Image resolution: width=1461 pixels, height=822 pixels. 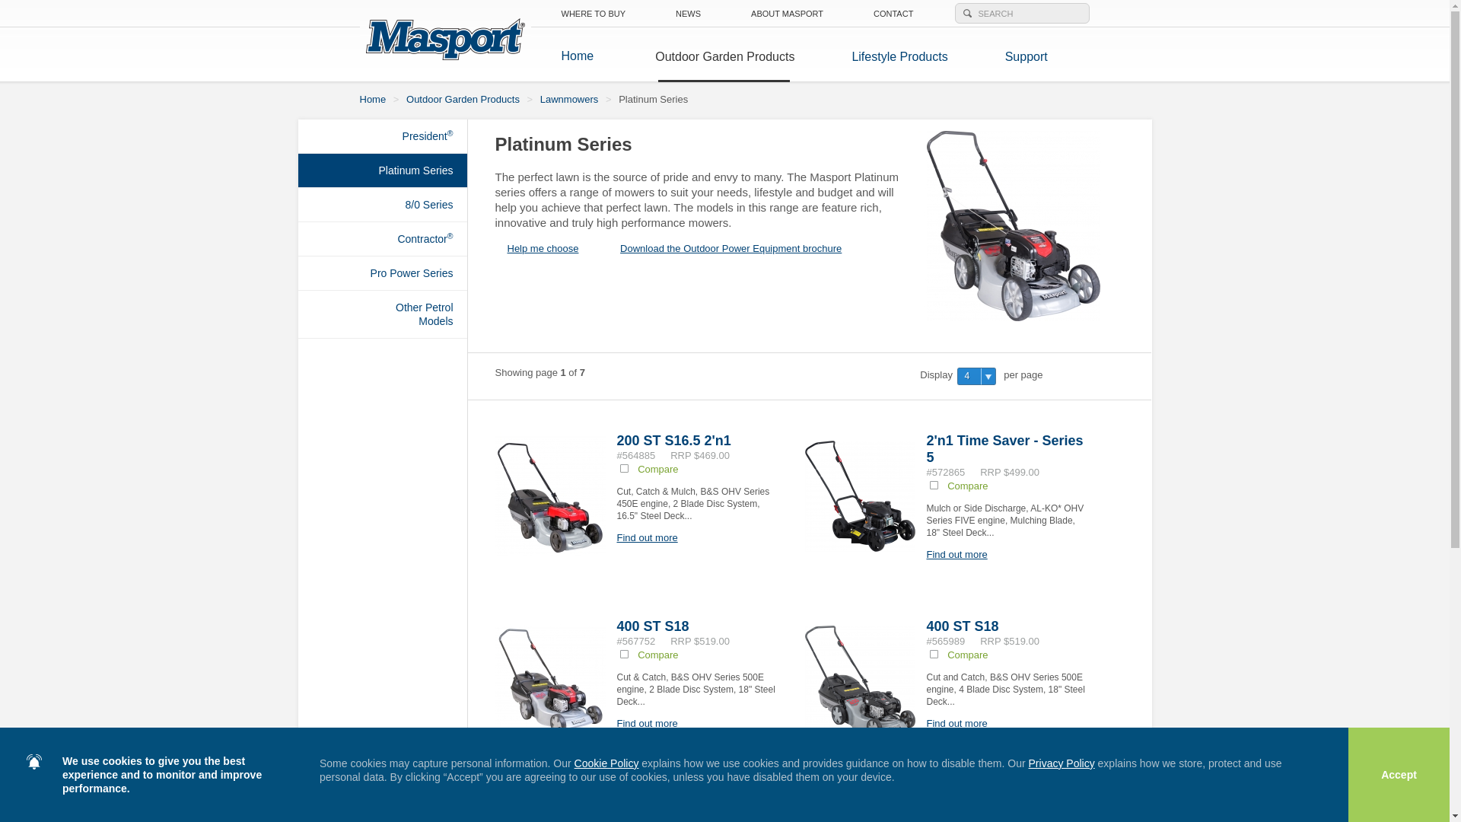 What do you see at coordinates (688, 14) in the screenshot?
I see `NEWS` at bounding box center [688, 14].